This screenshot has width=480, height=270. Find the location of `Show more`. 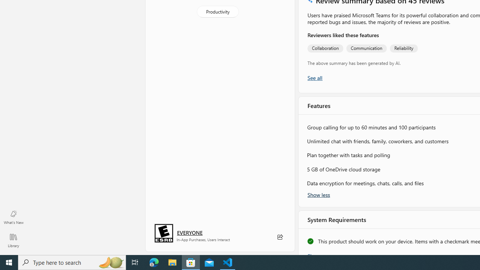

Show more is located at coordinates (320, 253).